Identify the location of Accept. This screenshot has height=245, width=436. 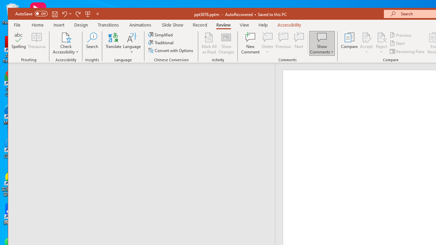
(366, 43).